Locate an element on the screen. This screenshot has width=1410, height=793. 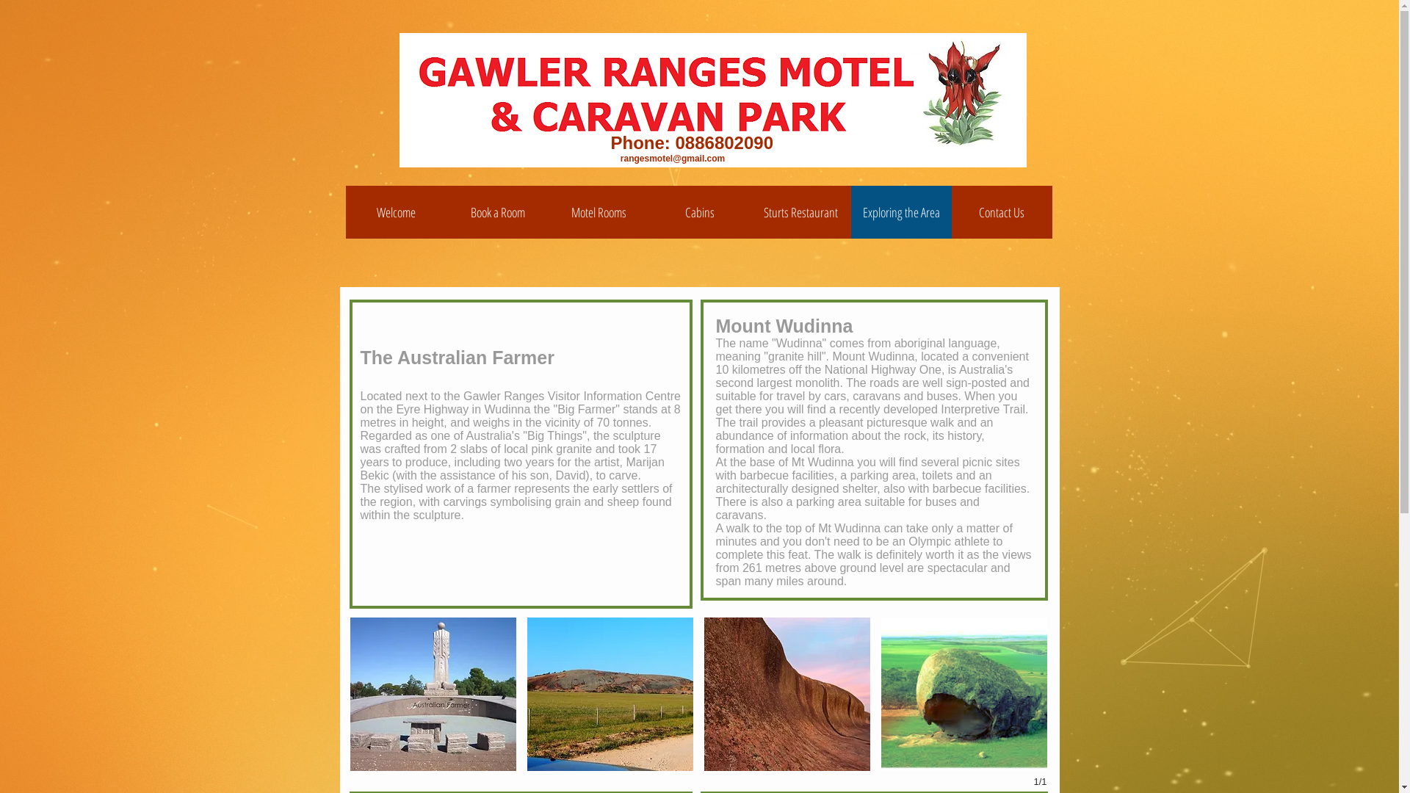
Motel Rooms is located at coordinates (599, 212).